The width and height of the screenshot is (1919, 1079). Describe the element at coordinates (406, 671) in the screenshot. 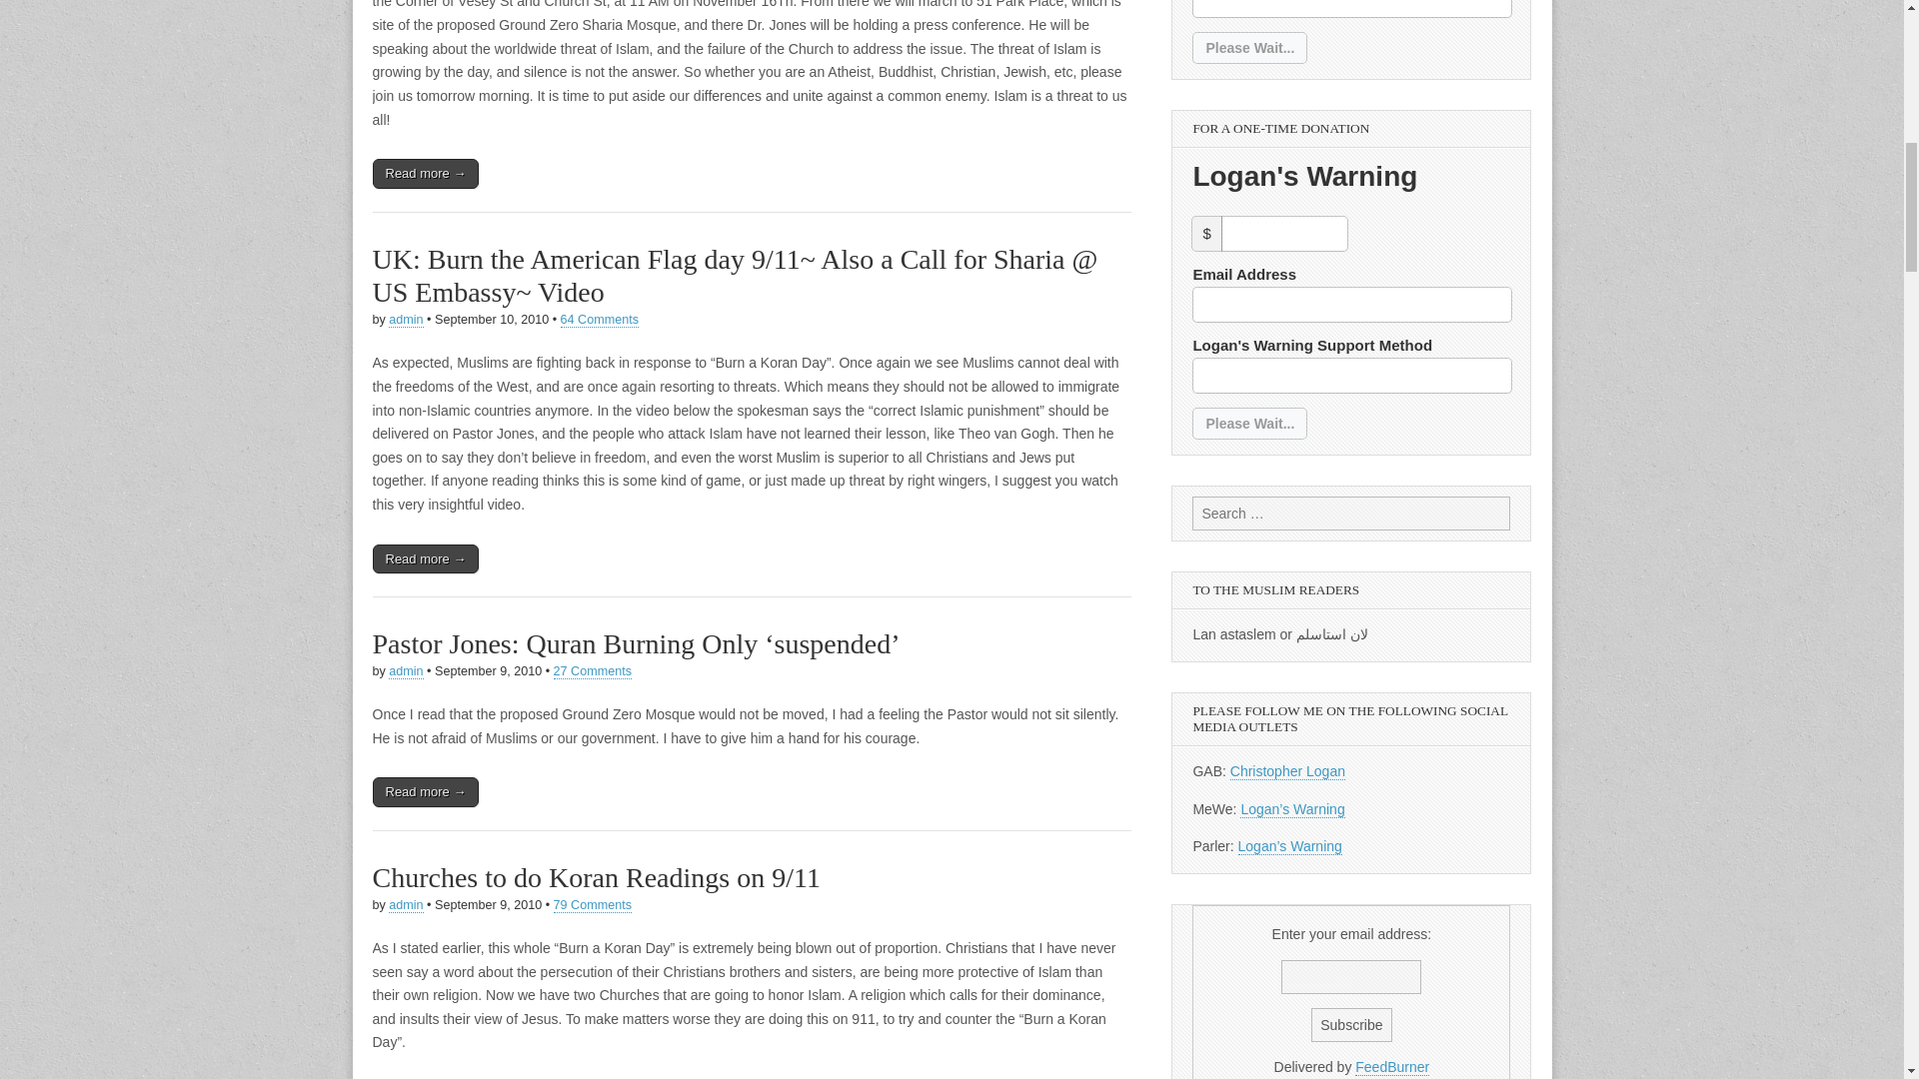

I see `admin` at that location.